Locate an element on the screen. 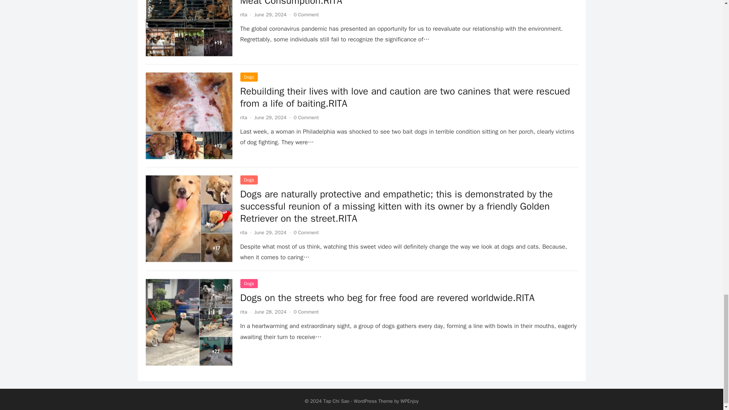 The height and width of the screenshot is (410, 729). Posts by rita is located at coordinates (243, 14).